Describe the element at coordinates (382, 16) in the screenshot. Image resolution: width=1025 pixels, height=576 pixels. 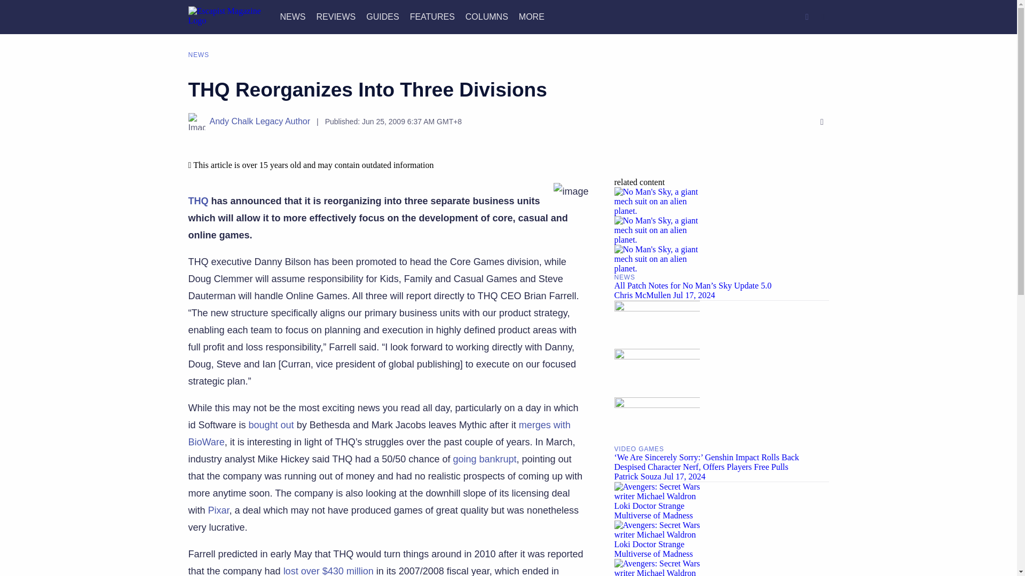
I see `GUIDES` at that location.